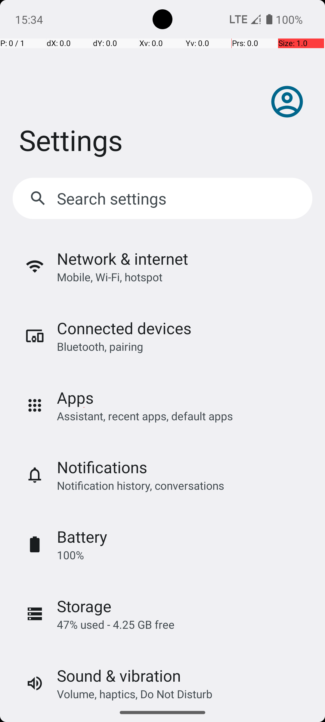  I want to click on 47% used - 4.25 GB free, so click(116, 625).